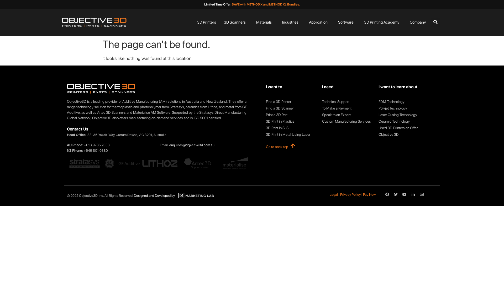 The height and width of the screenshot is (283, 504). Describe the element at coordinates (348, 115) in the screenshot. I see `Speak to an Expert` at that location.